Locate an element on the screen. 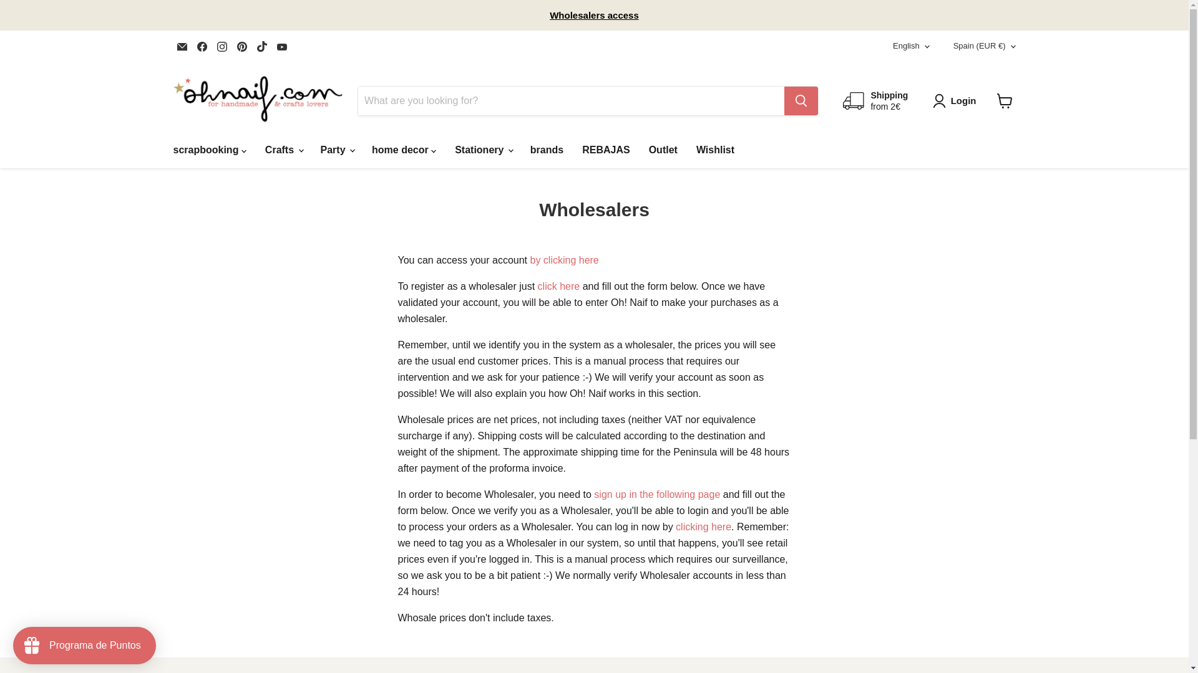 This screenshot has height=673, width=1198. Facebook is located at coordinates (202, 46).